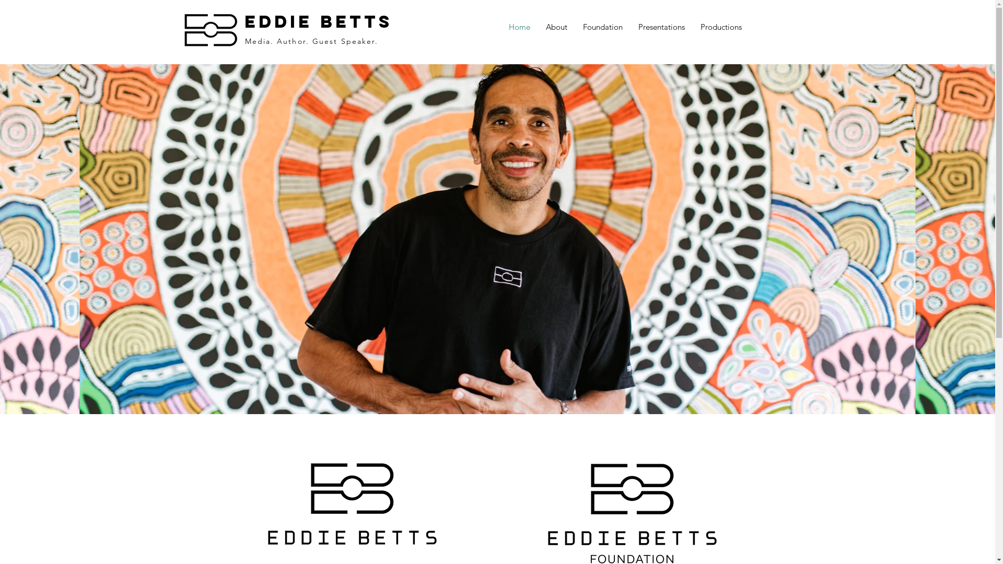  I want to click on About, so click(557, 27).